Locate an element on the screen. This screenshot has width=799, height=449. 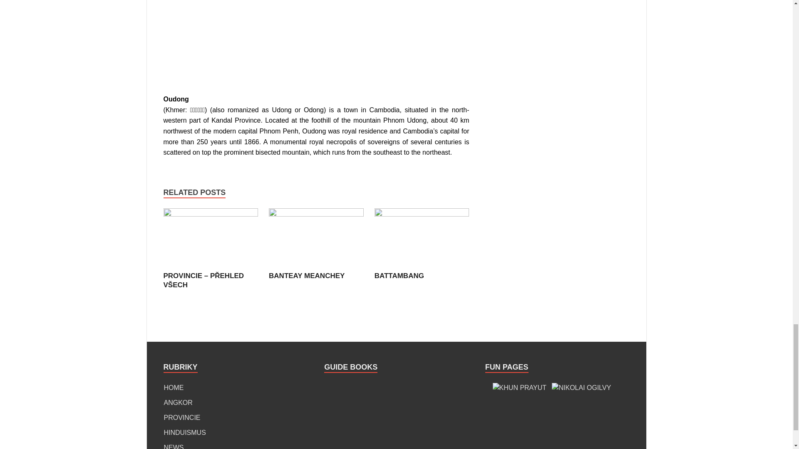
NIKOLAI OGILVY is located at coordinates (581, 388).